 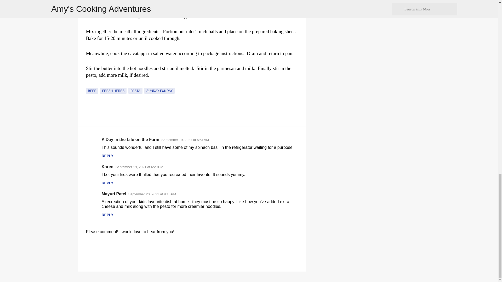 I want to click on Karen, so click(x=107, y=167).